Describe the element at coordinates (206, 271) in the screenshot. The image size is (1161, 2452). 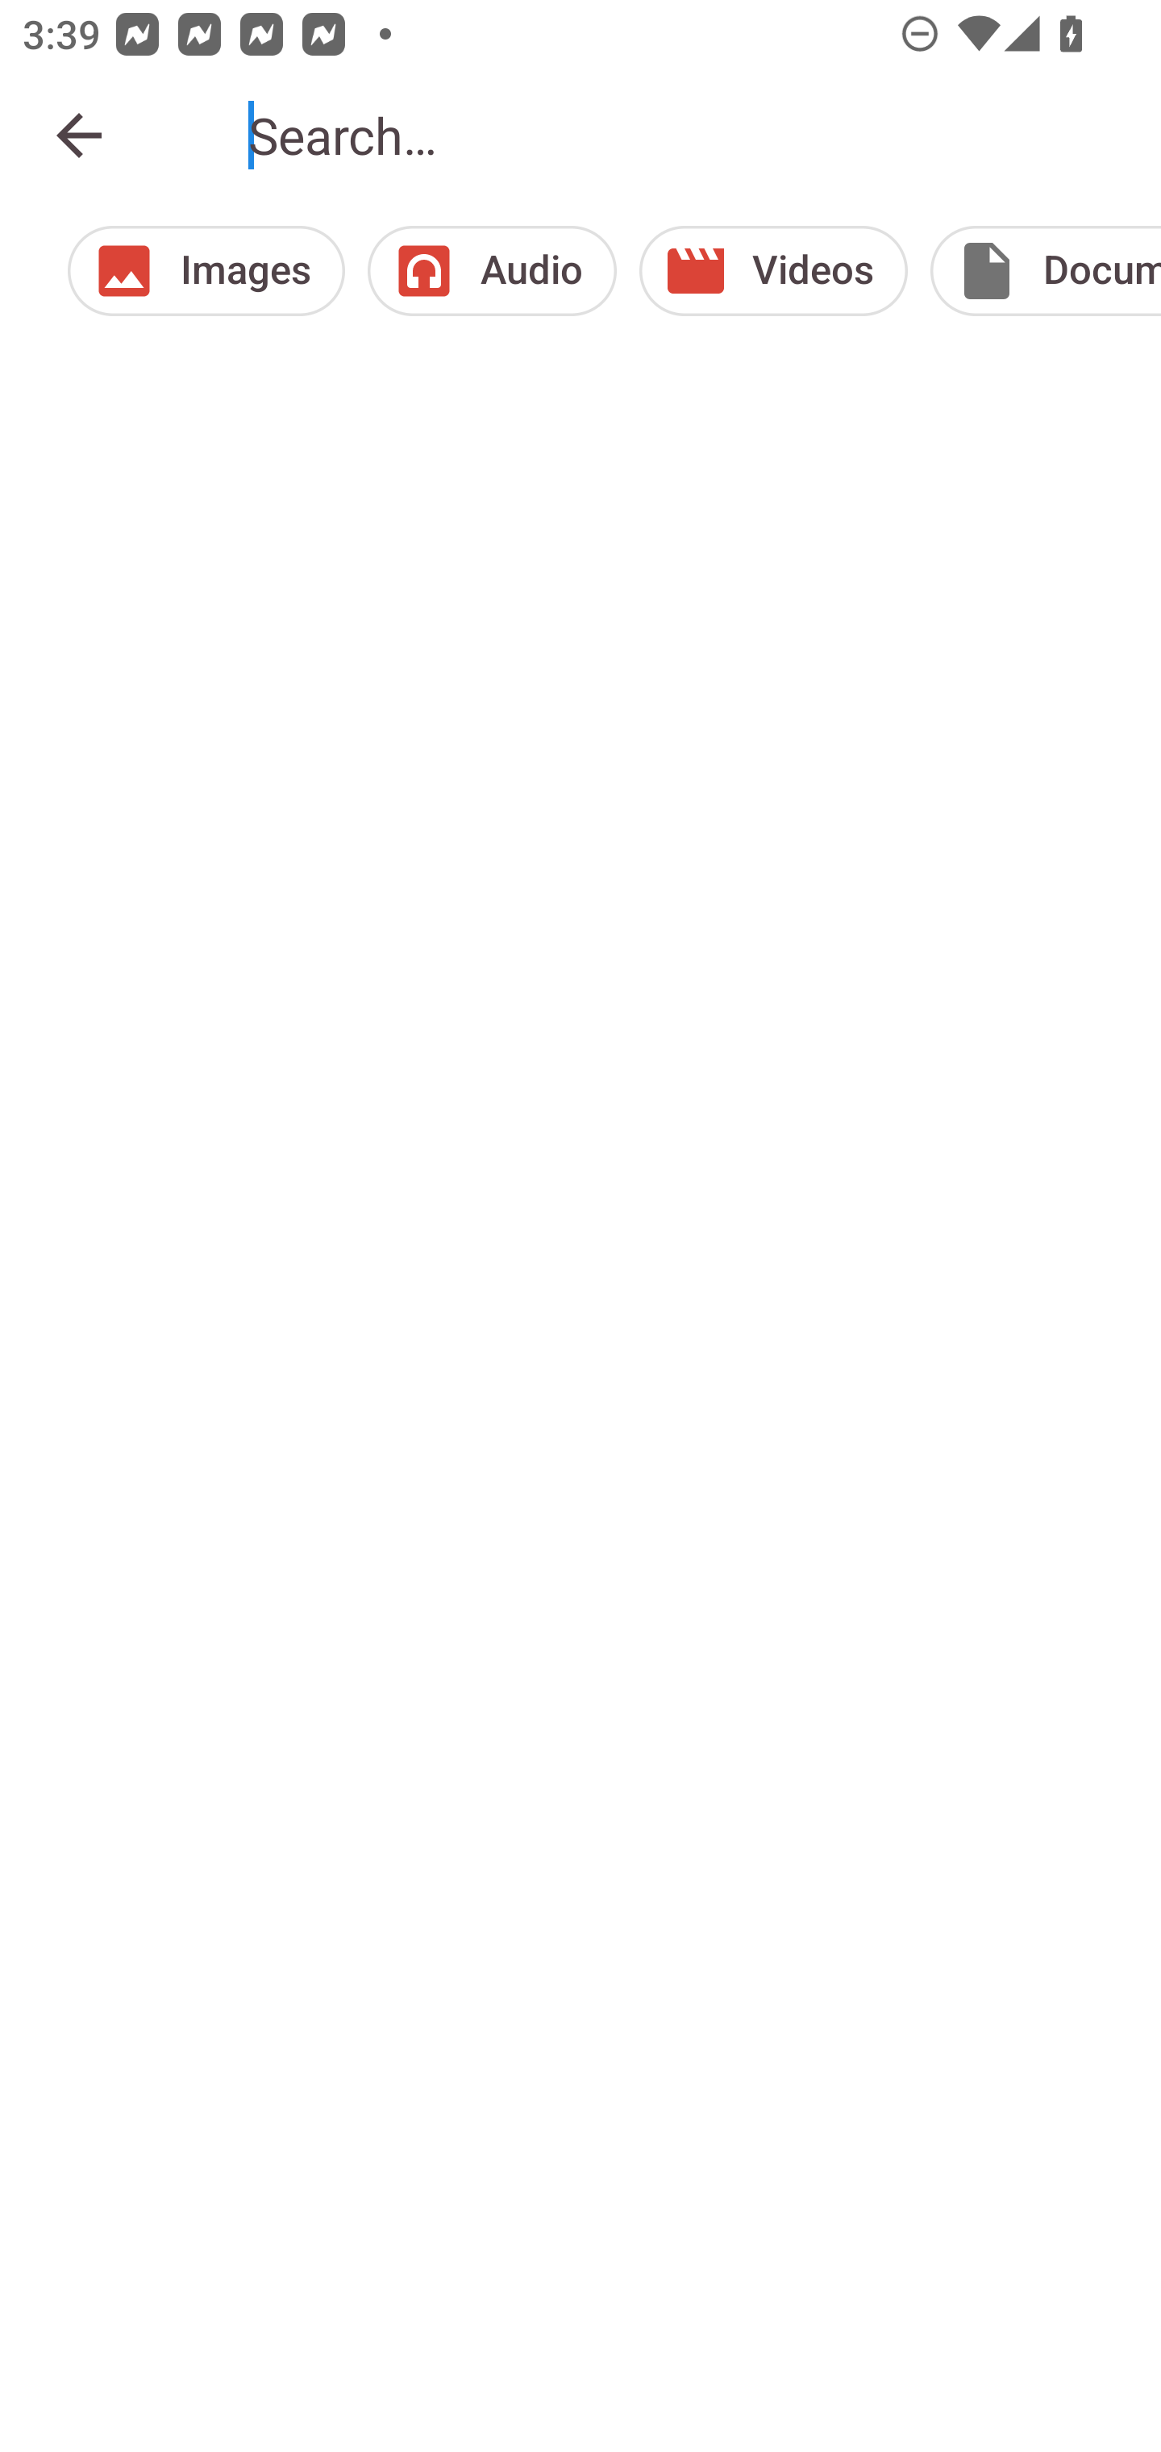
I see `Images` at that location.